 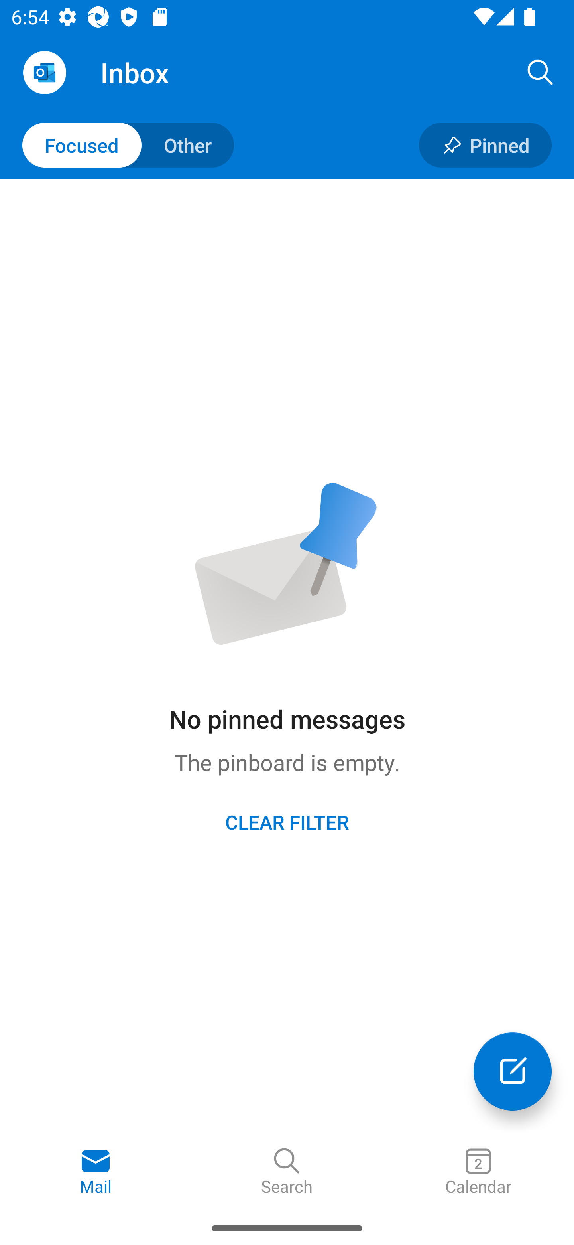 What do you see at coordinates (513, 1071) in the screenshot?
I see `Compose` at bounding box center [513, 1071].